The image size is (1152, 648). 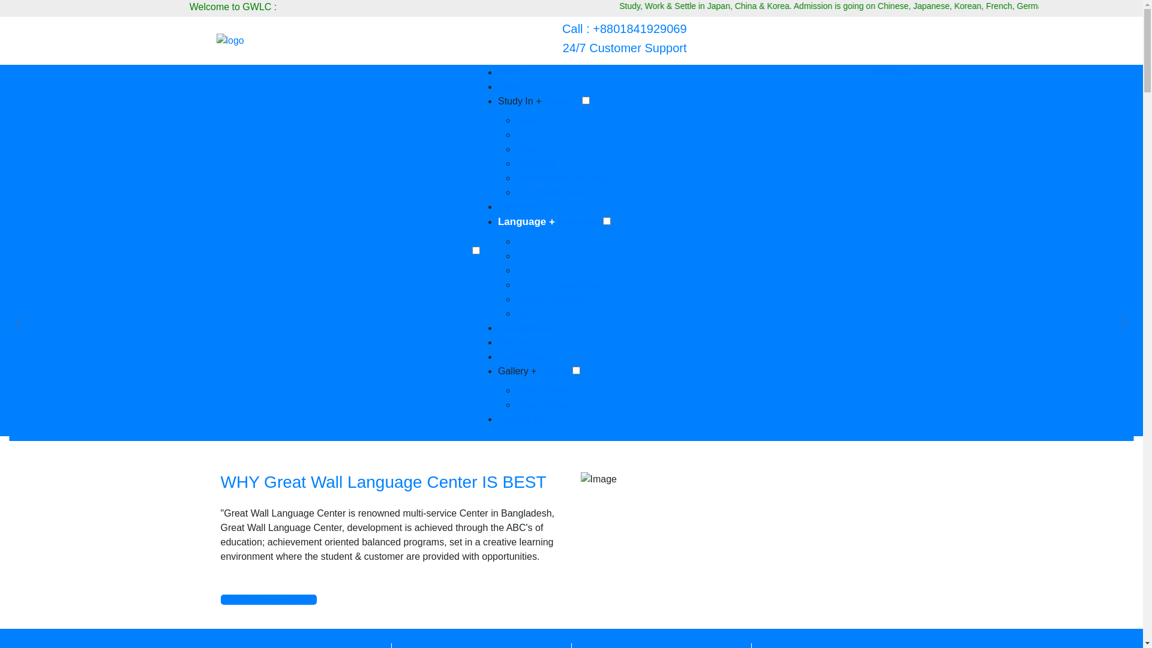 What do you see at coordinates (529, 149) in the screenshot?
I see `Korea` at bounding box center [529, 149].